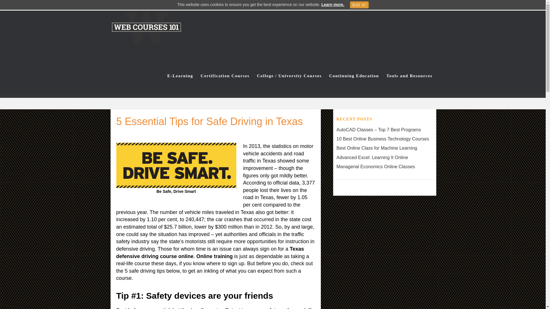 Image resolution: width=550 pixels, height=309 pixels. I want to click on Advanced Excel: Learning It Online, so click(372, 157).